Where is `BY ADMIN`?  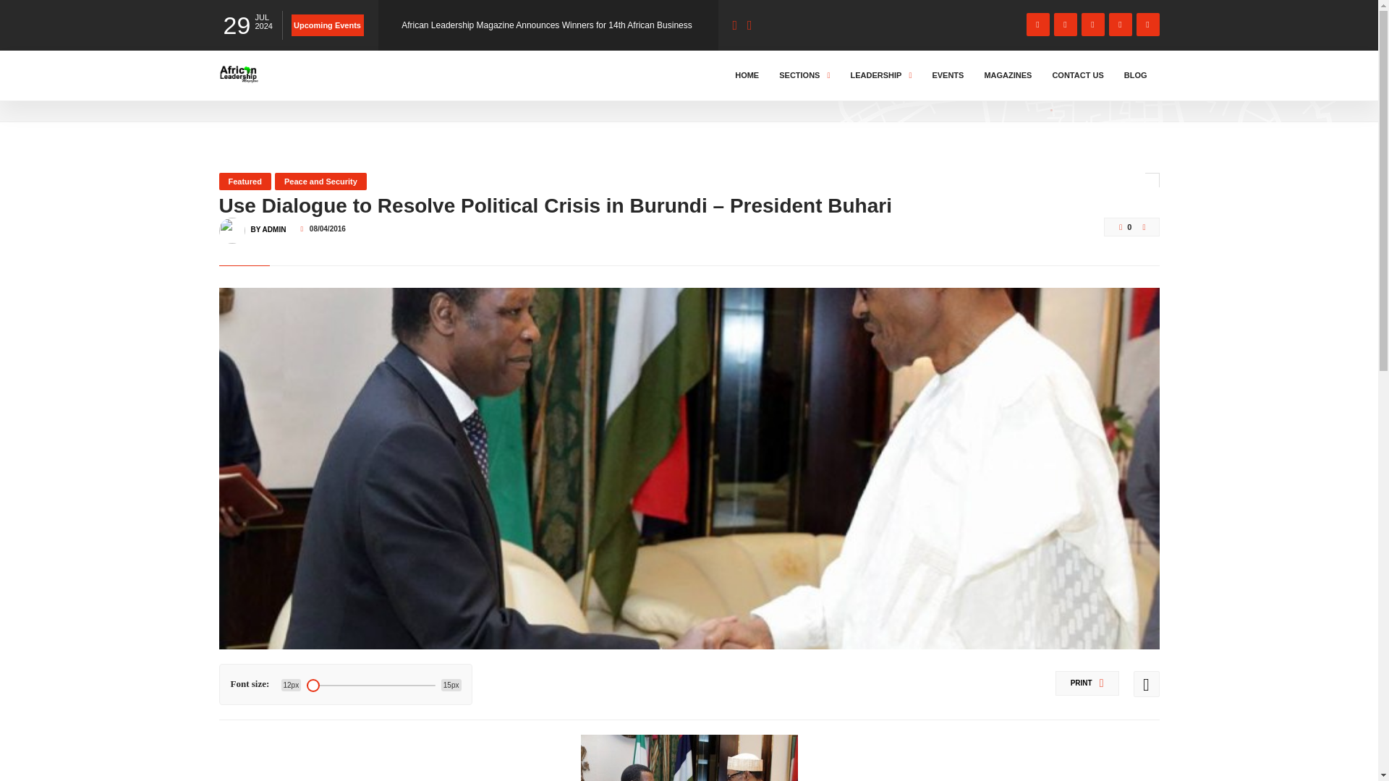 BY ADMIN is located at coordinates (268, 223).